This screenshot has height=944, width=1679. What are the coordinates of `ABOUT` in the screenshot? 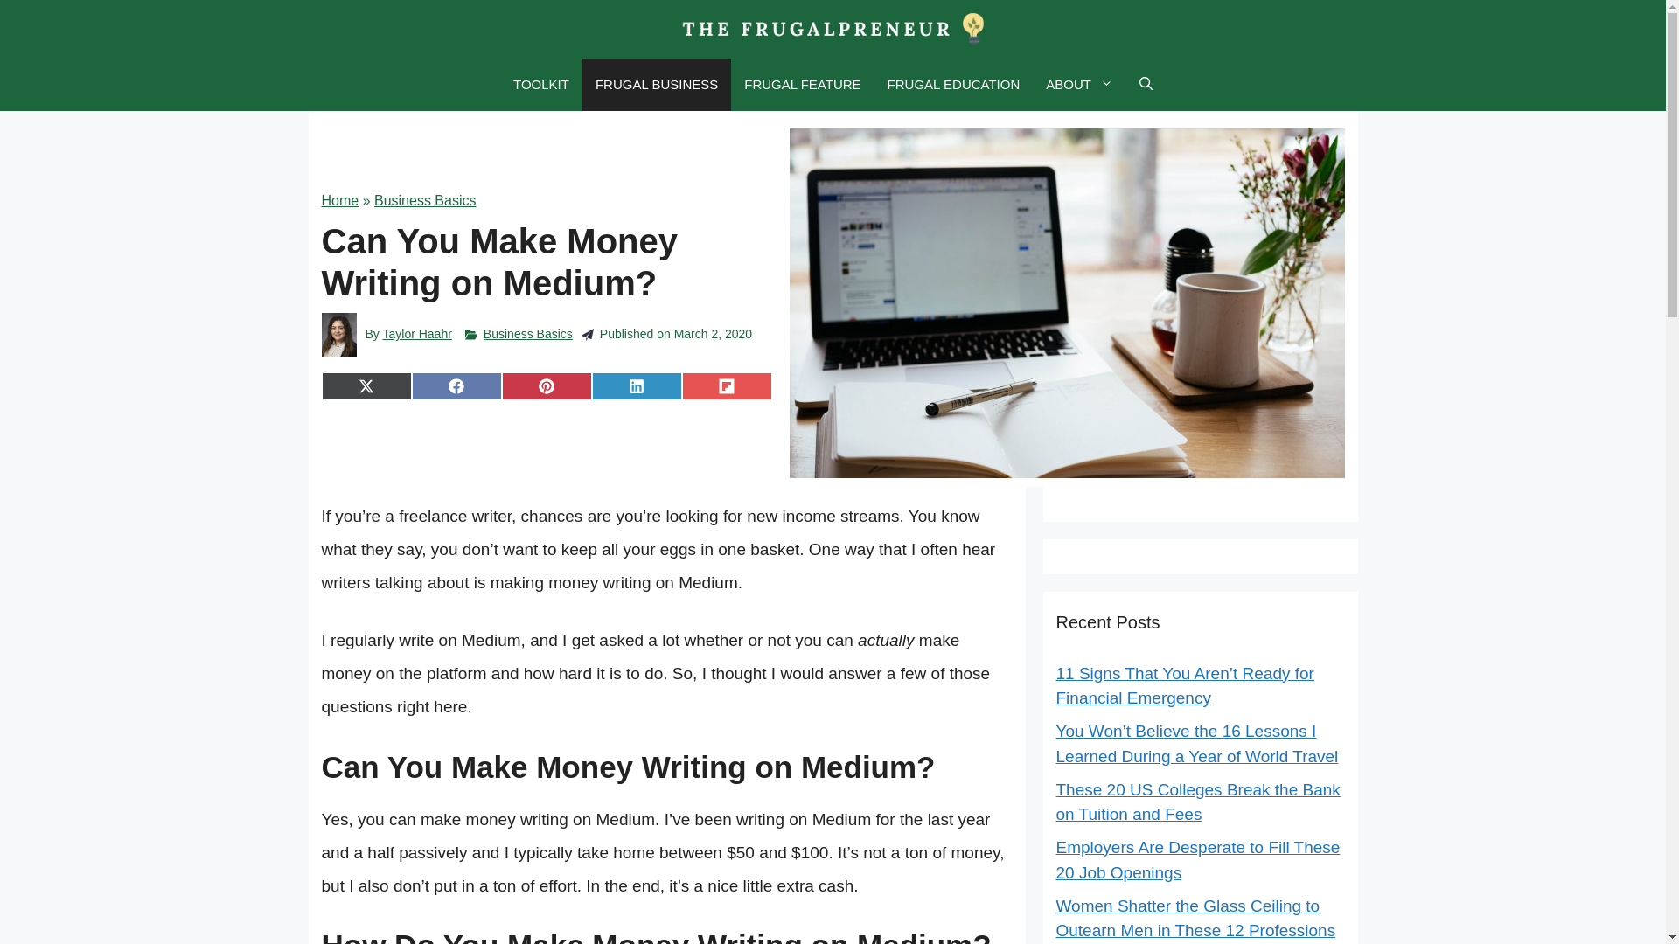 It's located at (1079, 84).